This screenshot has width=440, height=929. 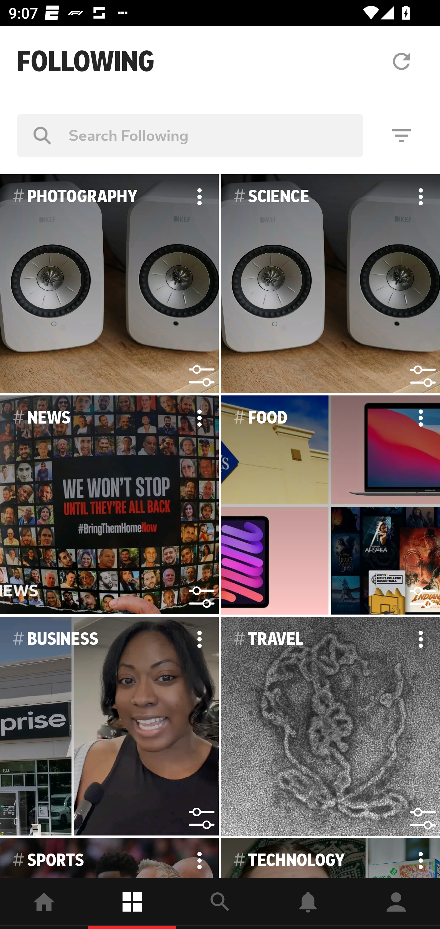 What do you see at coordinates (330, 284) in the screenshot?
I see `# SCIENCE Options` at bounding box center [330, 284].